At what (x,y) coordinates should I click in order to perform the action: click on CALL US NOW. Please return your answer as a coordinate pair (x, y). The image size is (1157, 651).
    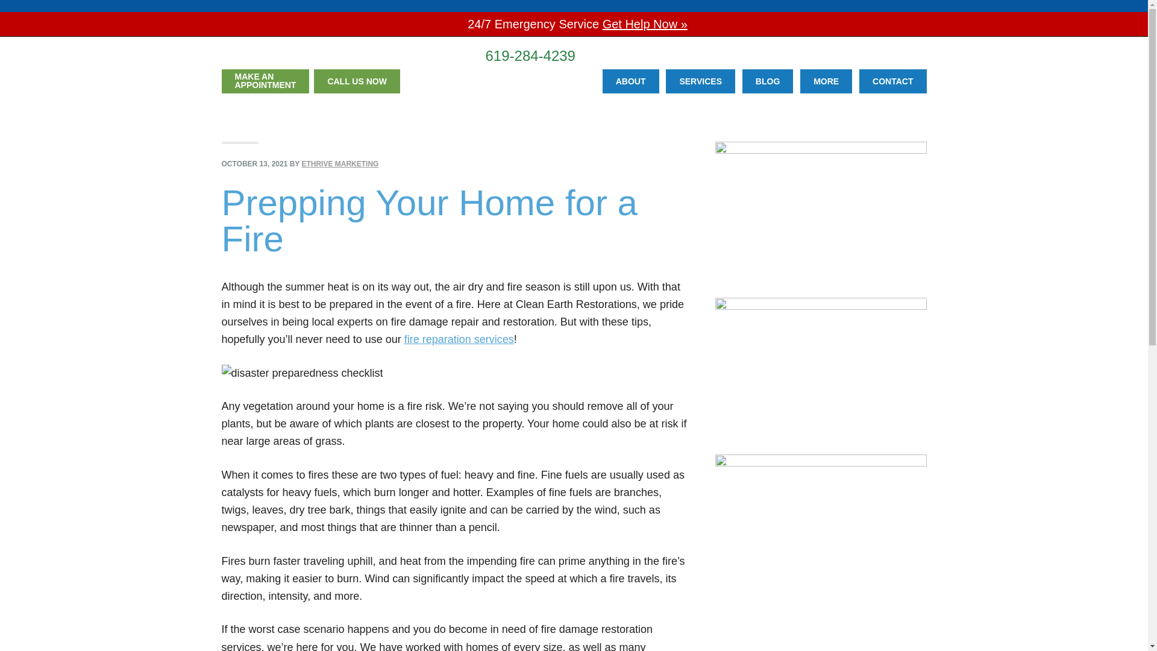
    Looking at the image, I should click on (357, 81).